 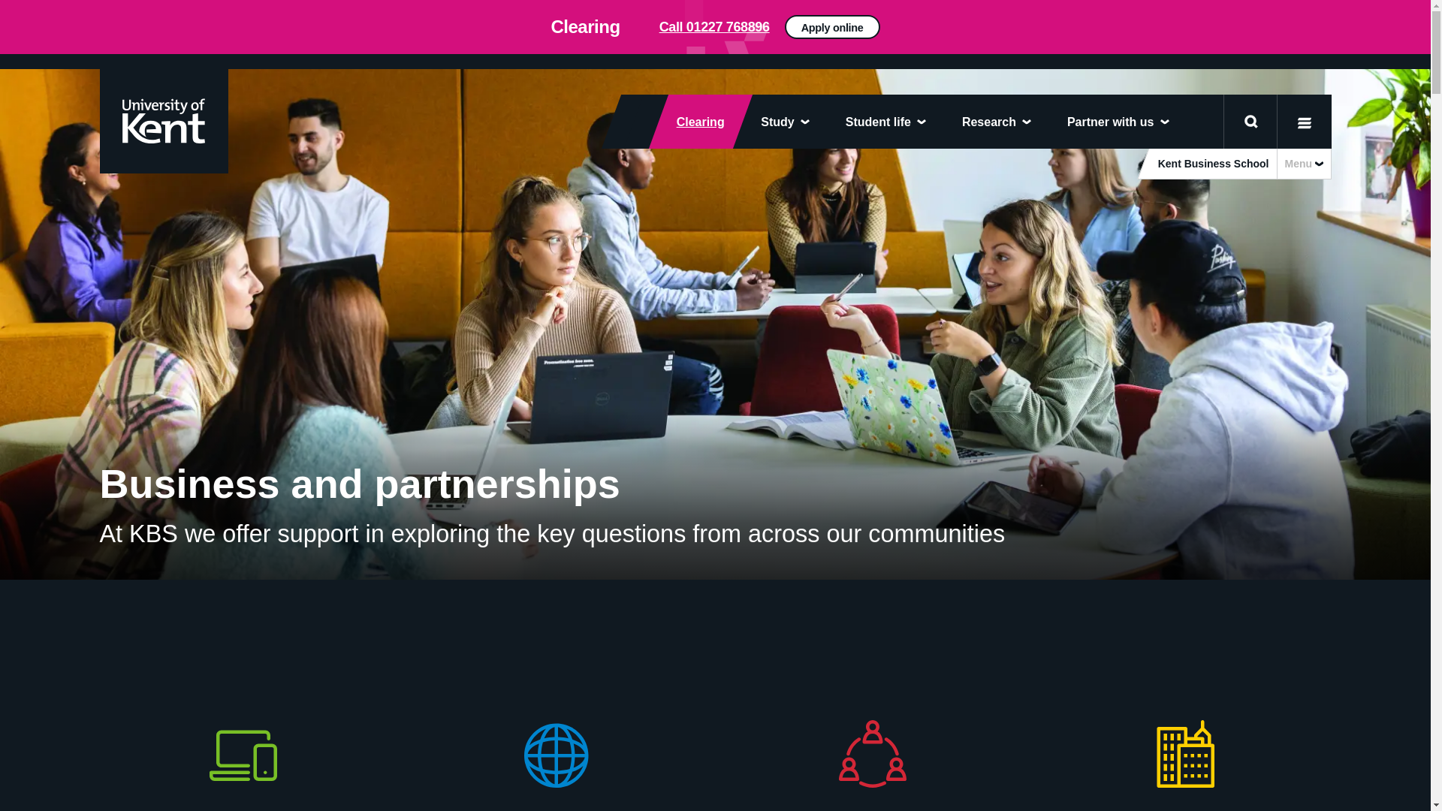 What do you see at coordinates (715, 27) in the screenshot?
I see `design2` at bounding box center [715, 27].